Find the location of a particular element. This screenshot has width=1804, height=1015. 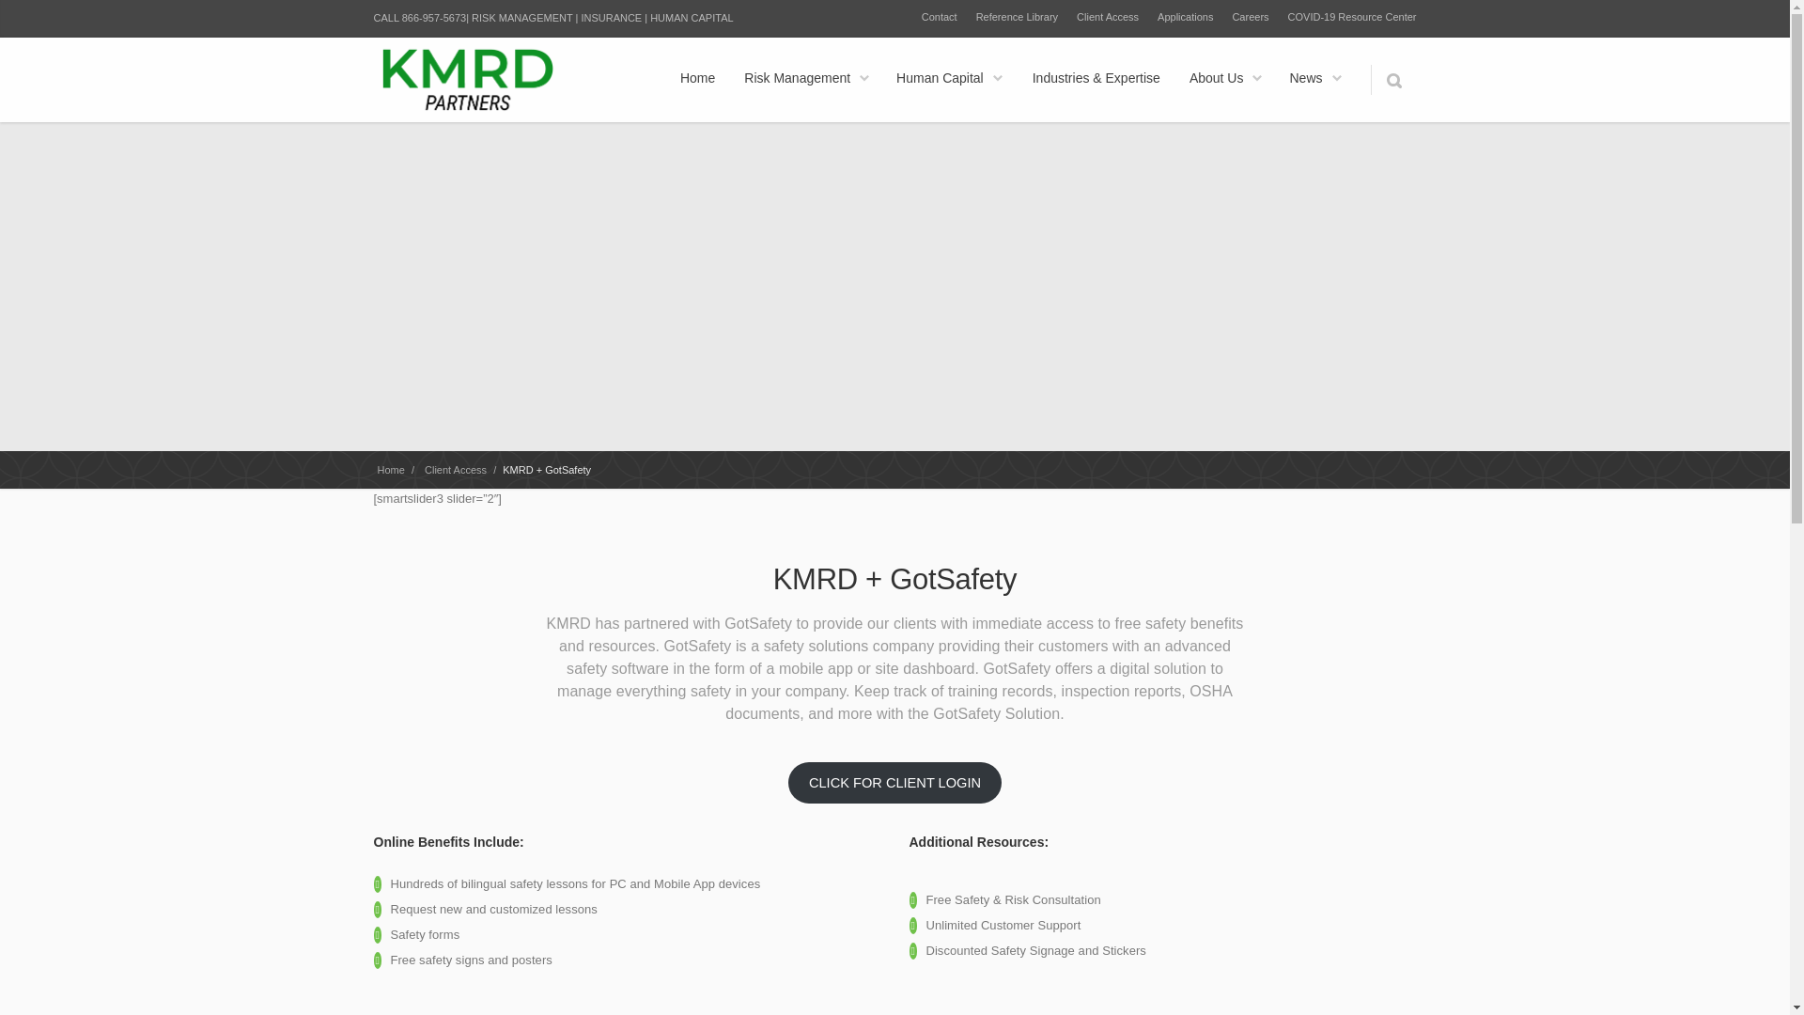

Risk Management is located at coordinates (806, 79).